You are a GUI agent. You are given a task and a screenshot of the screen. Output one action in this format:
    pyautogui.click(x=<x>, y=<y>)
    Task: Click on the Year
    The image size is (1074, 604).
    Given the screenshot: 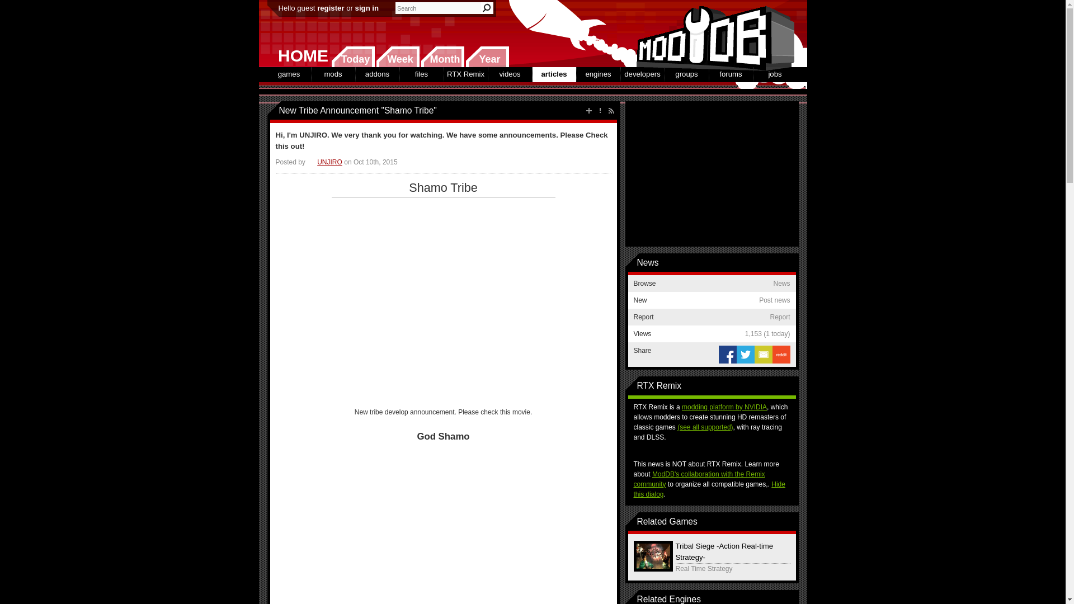 What is the action you would take?
    pyautogui.click(x=487, y=56)
    